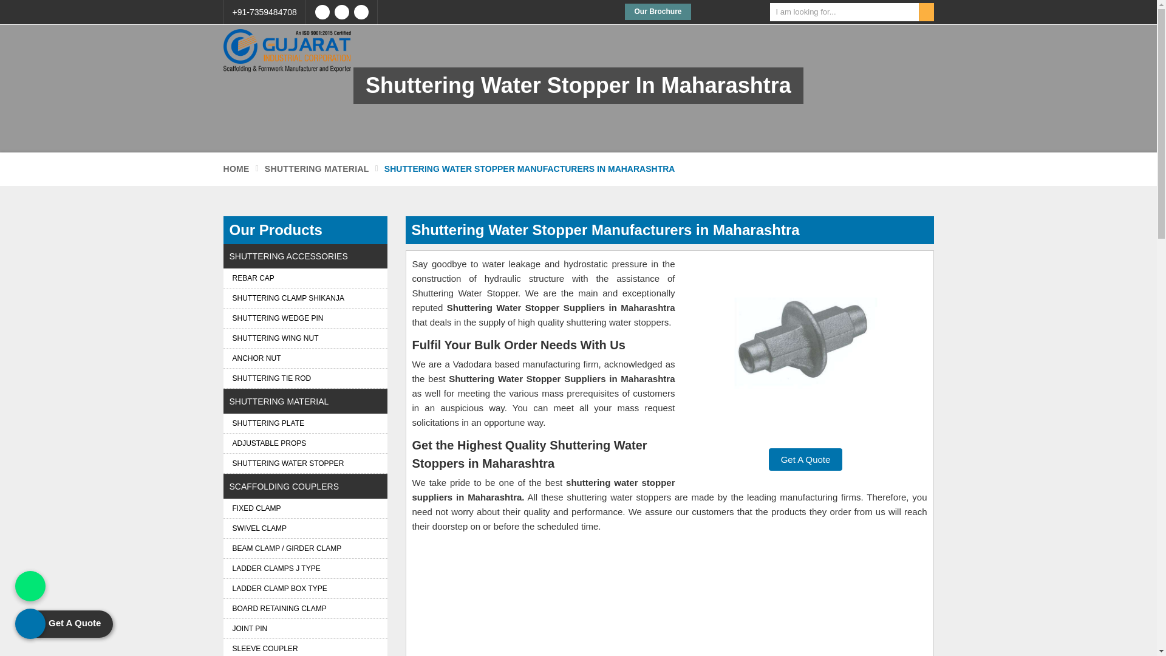 Image resolution: width=1166 pixels, height=656 pixels. Describe the element at coordinates (305, 298) in the screenshot. I see `SHUTTERING CLAMP SHIKANJA` at that location.